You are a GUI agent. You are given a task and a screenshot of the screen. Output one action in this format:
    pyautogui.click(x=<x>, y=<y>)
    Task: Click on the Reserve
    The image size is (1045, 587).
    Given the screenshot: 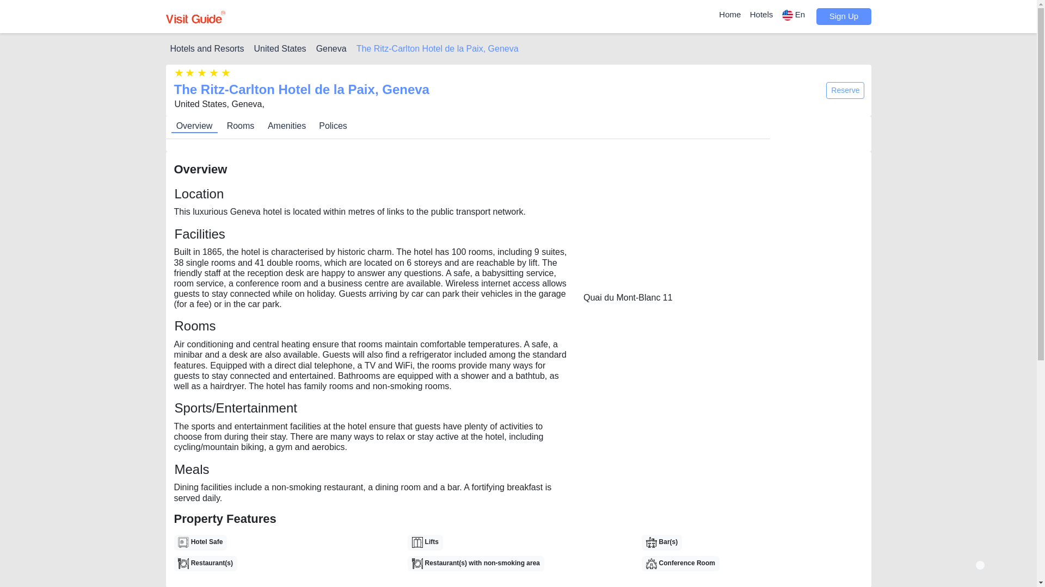 What is the action you would take?
    pyautogui.click(x=845, y=90)
    